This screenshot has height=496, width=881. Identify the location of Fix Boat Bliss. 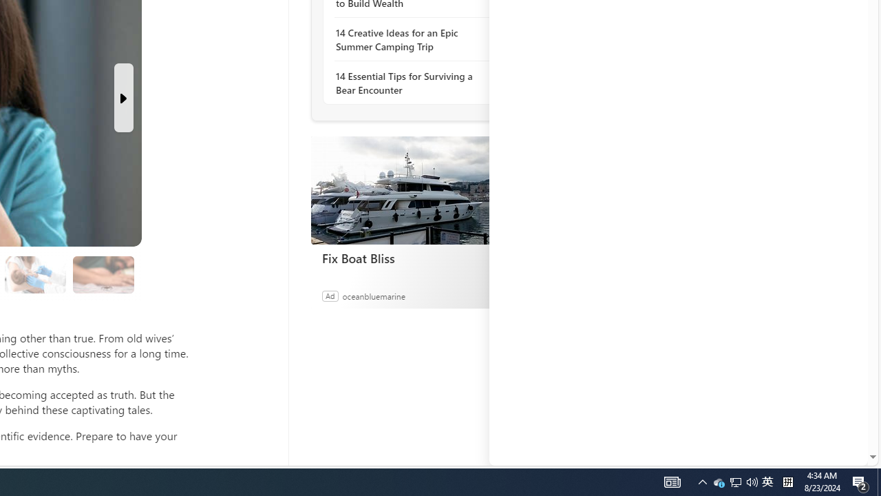
(414, 258).